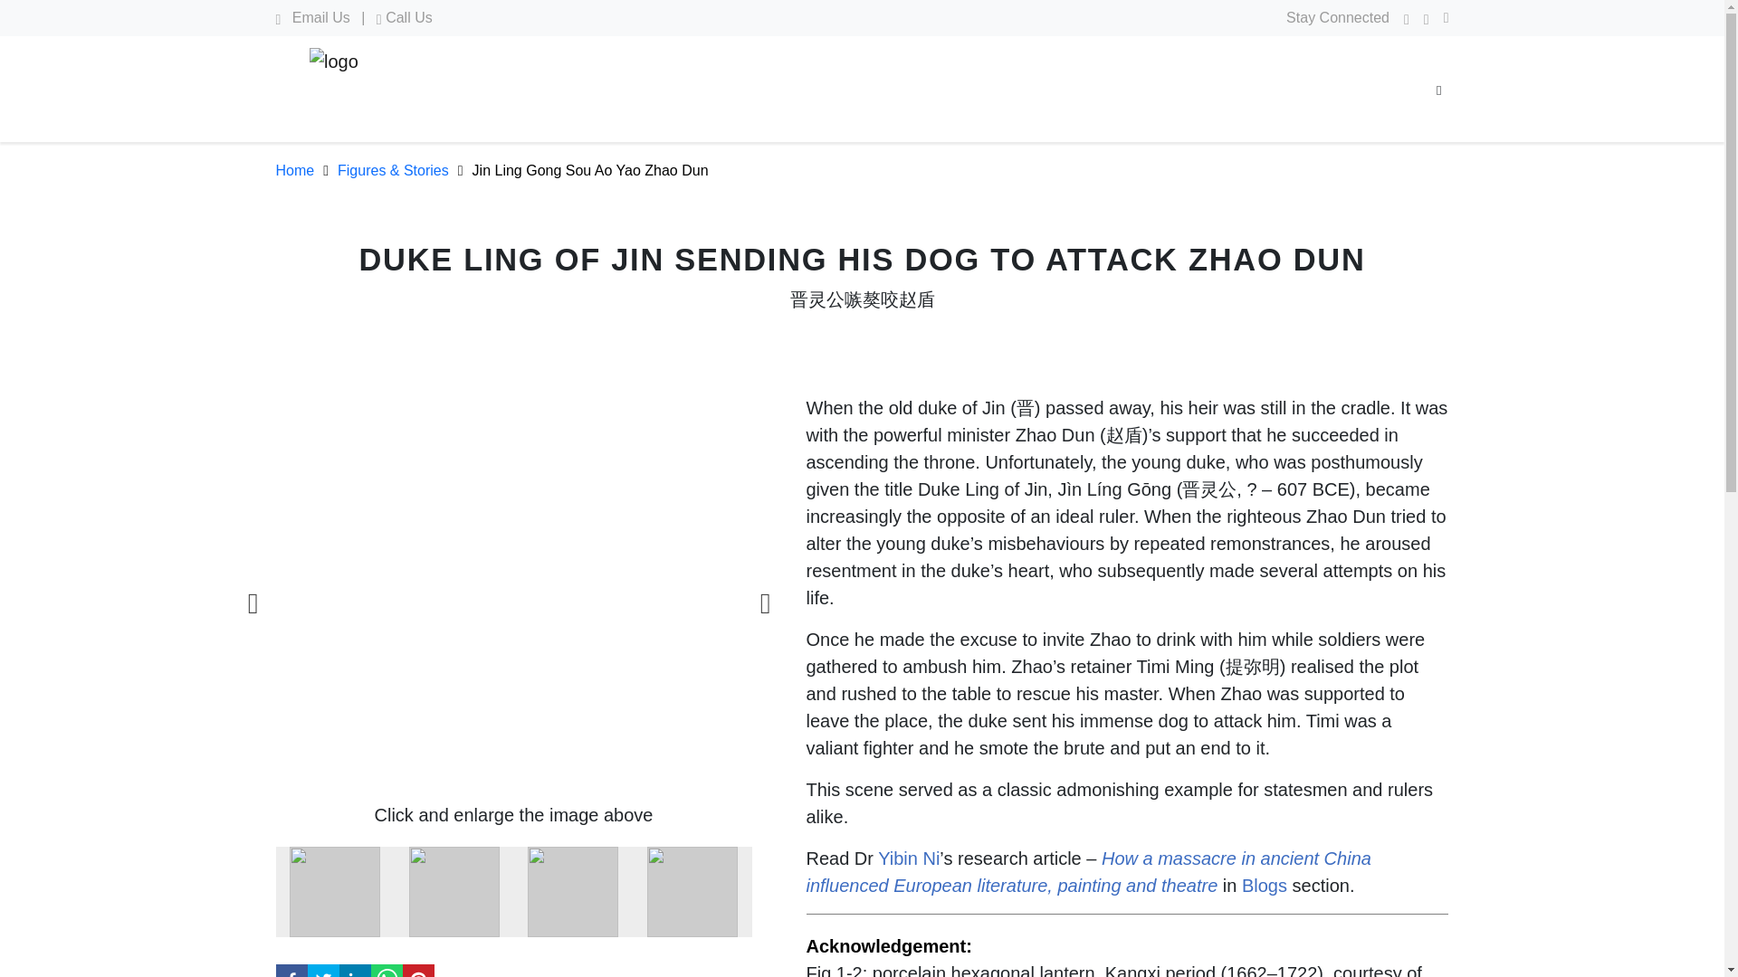  Describe the element at coordinates (405, 17) in the screenshot. I see `Call Us` at that location.